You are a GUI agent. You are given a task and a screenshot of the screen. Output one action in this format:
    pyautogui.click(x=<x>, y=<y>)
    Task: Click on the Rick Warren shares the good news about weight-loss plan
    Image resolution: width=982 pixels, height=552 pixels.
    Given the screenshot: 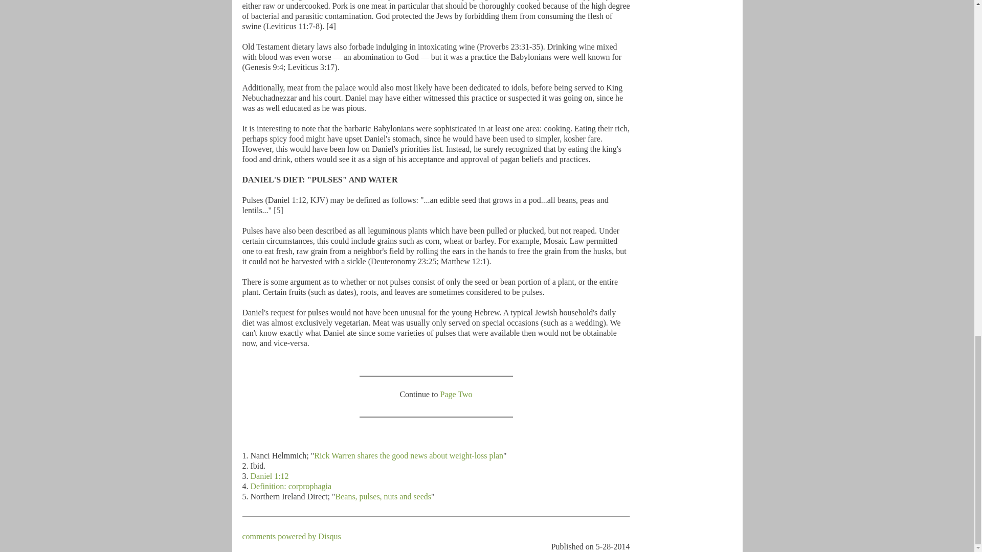 What is the action you would take?
    pyautogui.click(x=408, y=455)
    